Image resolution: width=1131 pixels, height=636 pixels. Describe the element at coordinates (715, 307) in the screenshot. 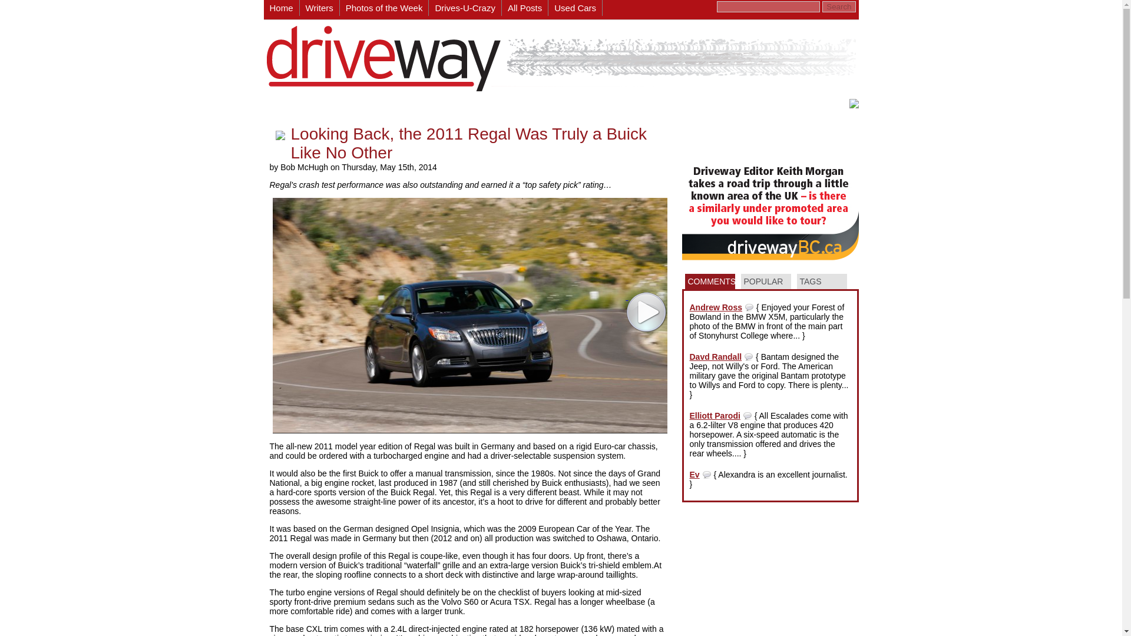

I see `Andrew Ross` at that location.